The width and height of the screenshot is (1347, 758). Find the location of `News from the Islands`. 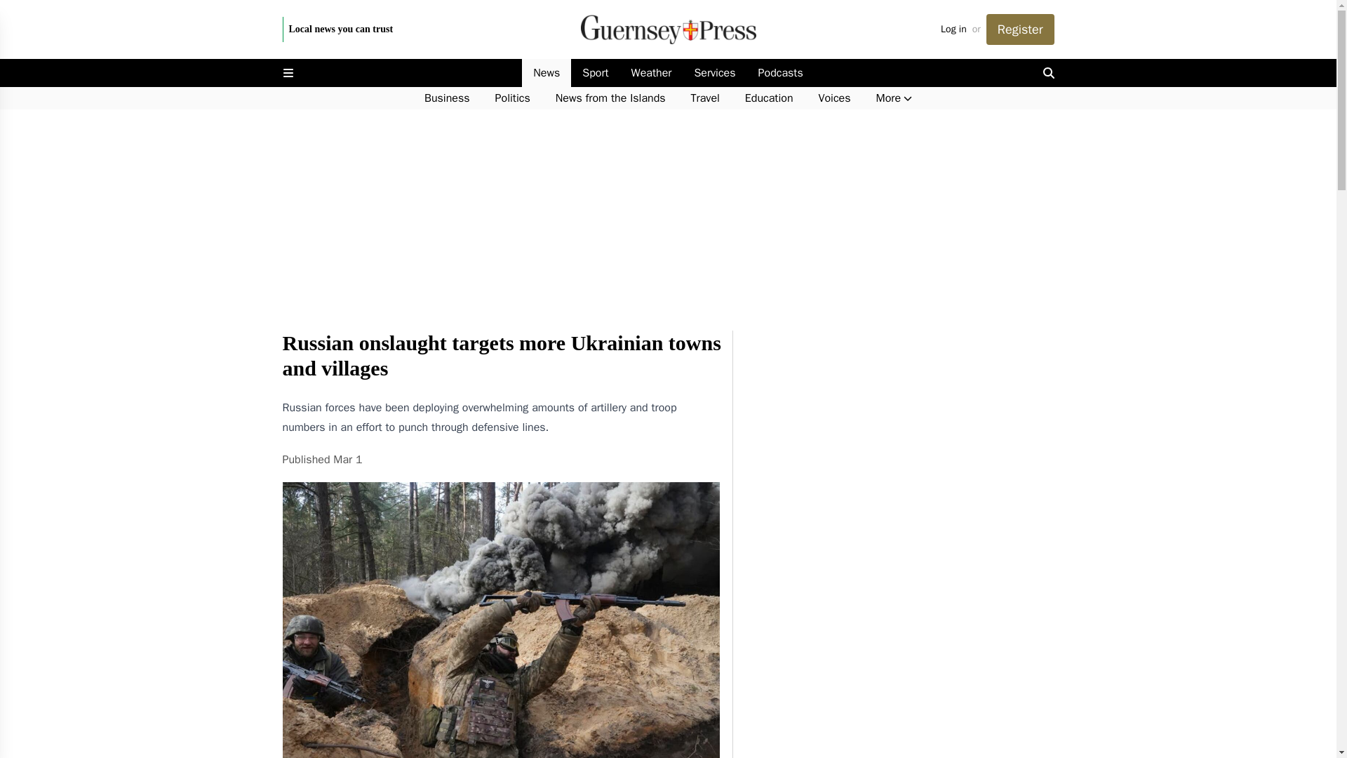

News from the Islands is located at coordinates (610, 98).